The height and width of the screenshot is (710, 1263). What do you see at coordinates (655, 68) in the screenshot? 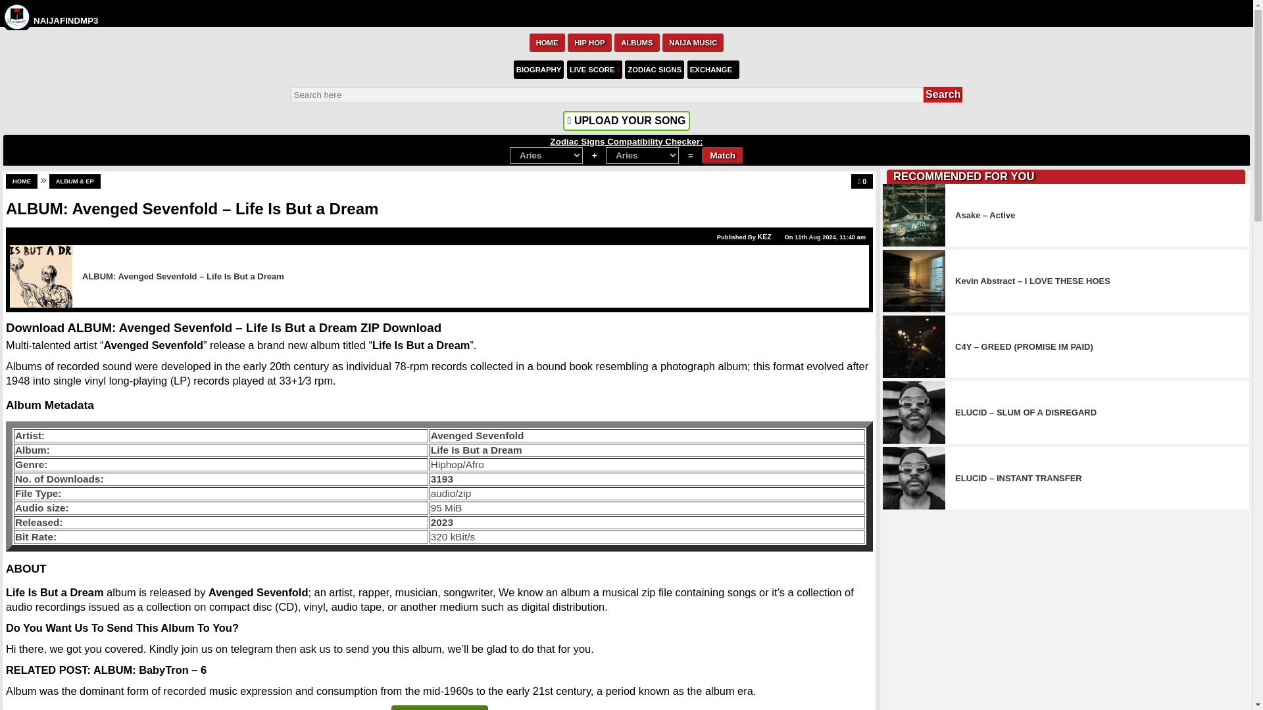
I see `ZODIAC SIGNS` at bounding box center [655, 68].